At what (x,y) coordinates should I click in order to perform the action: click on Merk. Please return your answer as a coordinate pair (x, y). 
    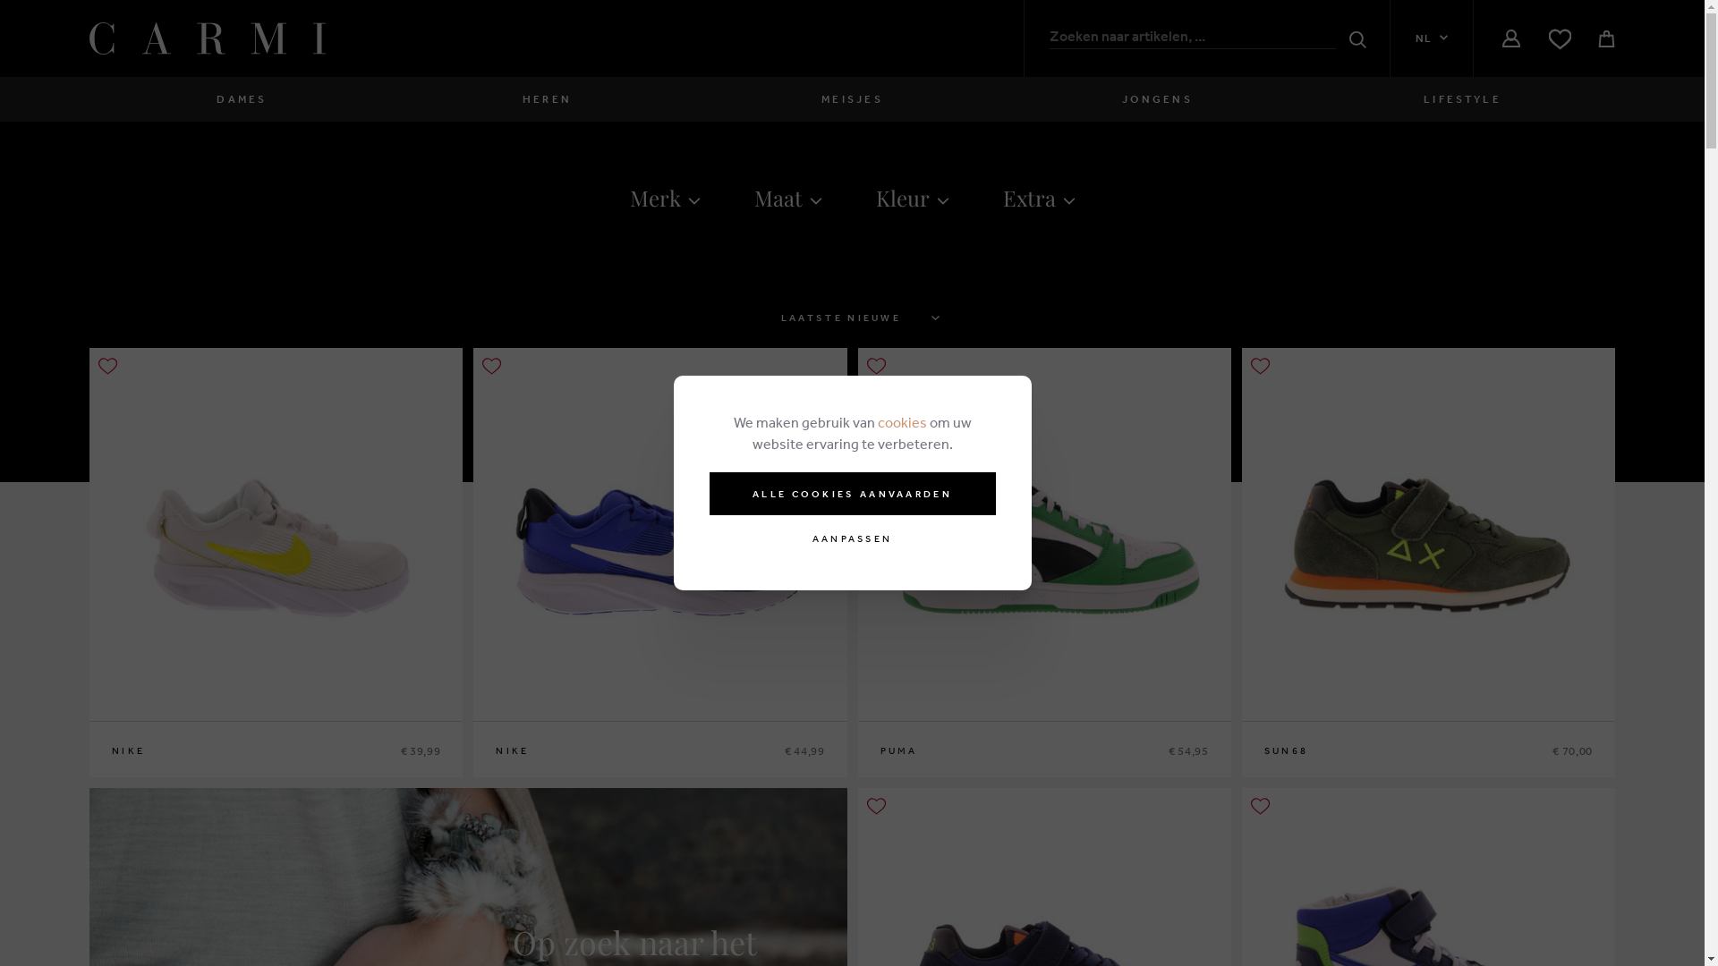
    Looking at the image, I should click on (666, 202).